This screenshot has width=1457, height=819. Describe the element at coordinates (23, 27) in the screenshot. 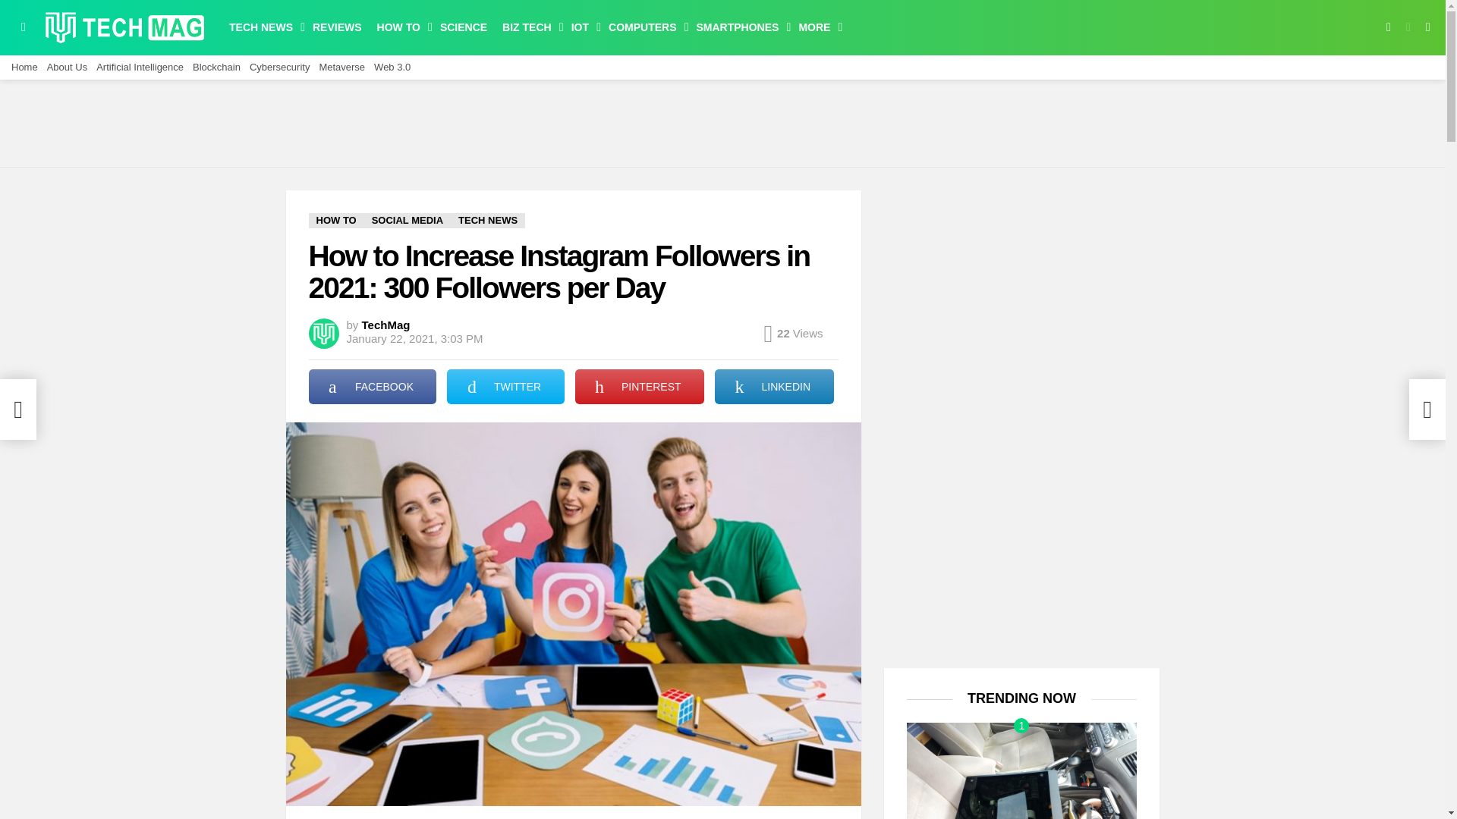

I see `Menu` at that location.